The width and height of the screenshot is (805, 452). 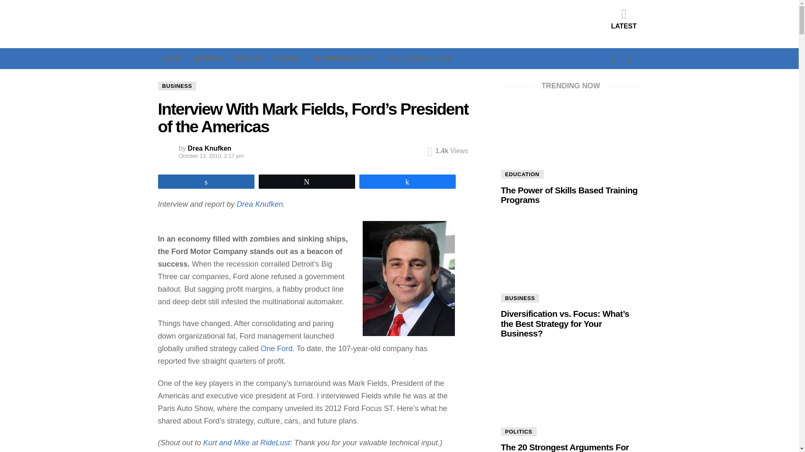 I want to click on Drea Knufken, so click(x=210, y=148).